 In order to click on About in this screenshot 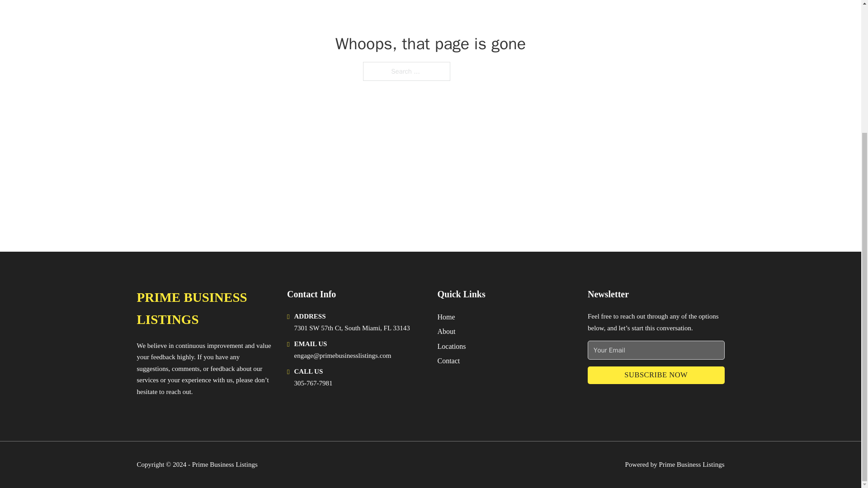, I will do `click(447, 332)`.